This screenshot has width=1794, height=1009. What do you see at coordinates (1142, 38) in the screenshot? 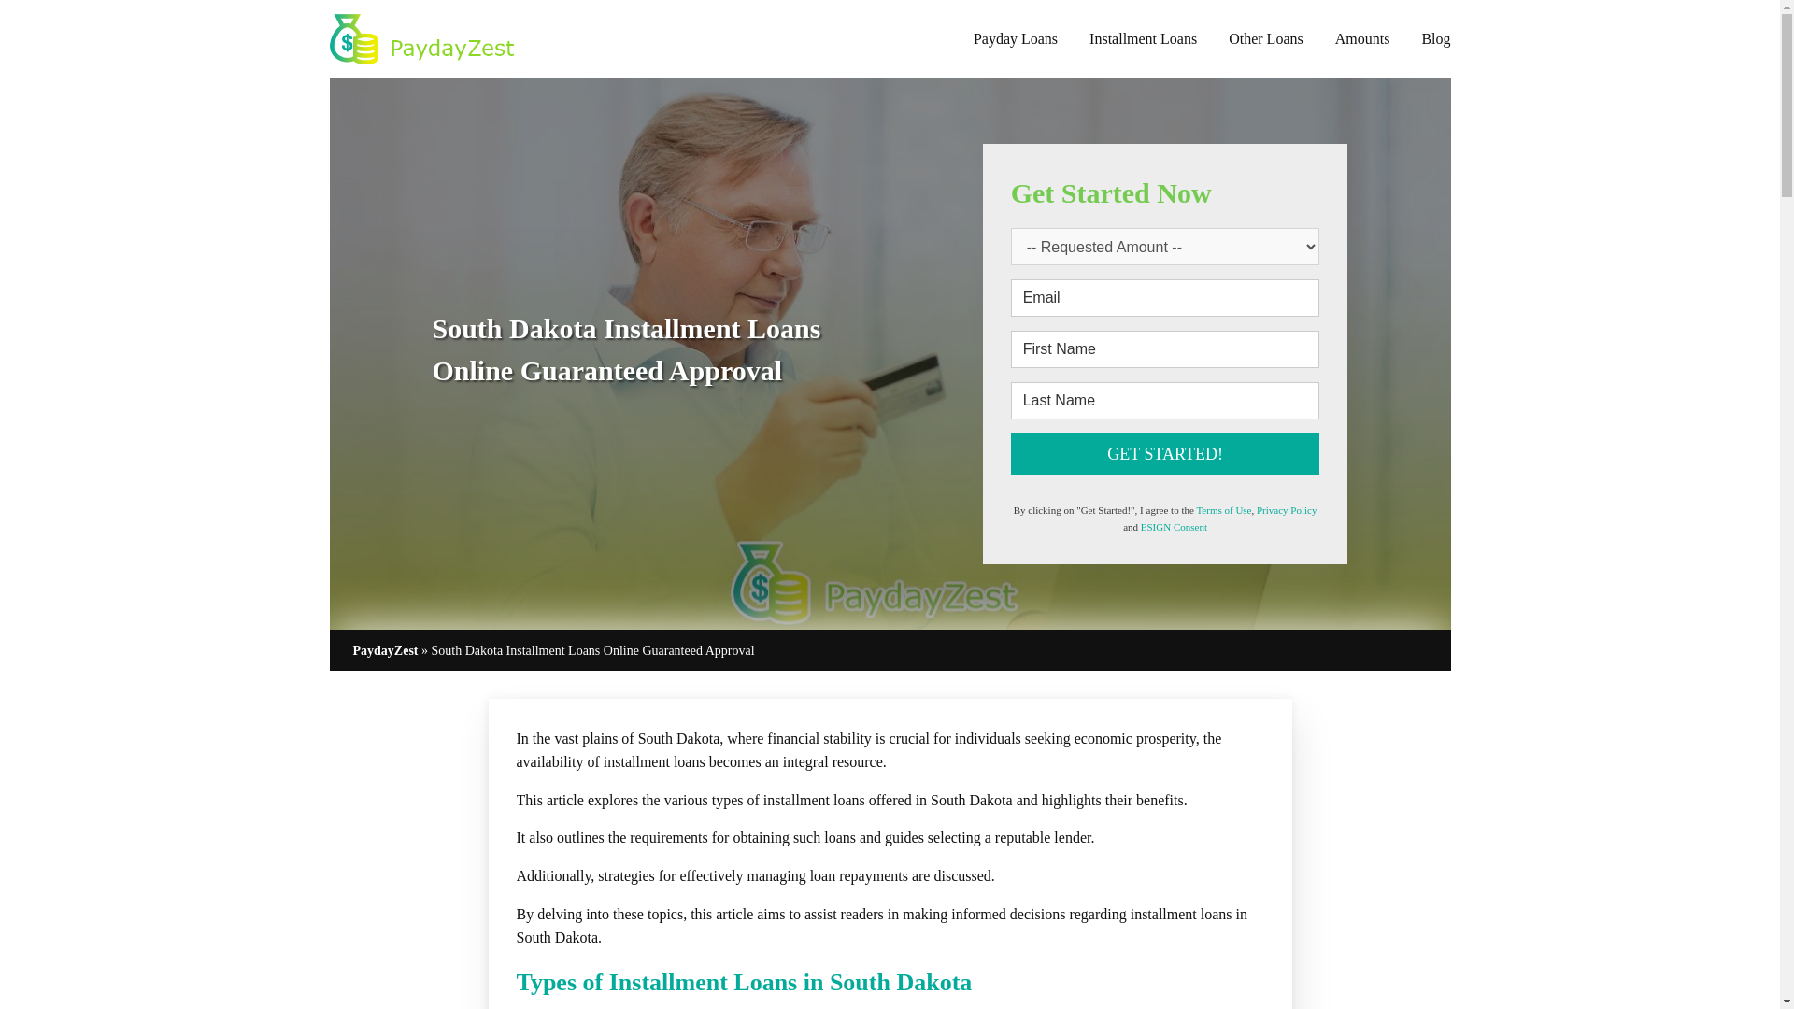
I see `Installment Loans` at bounding box center [1142, 38].